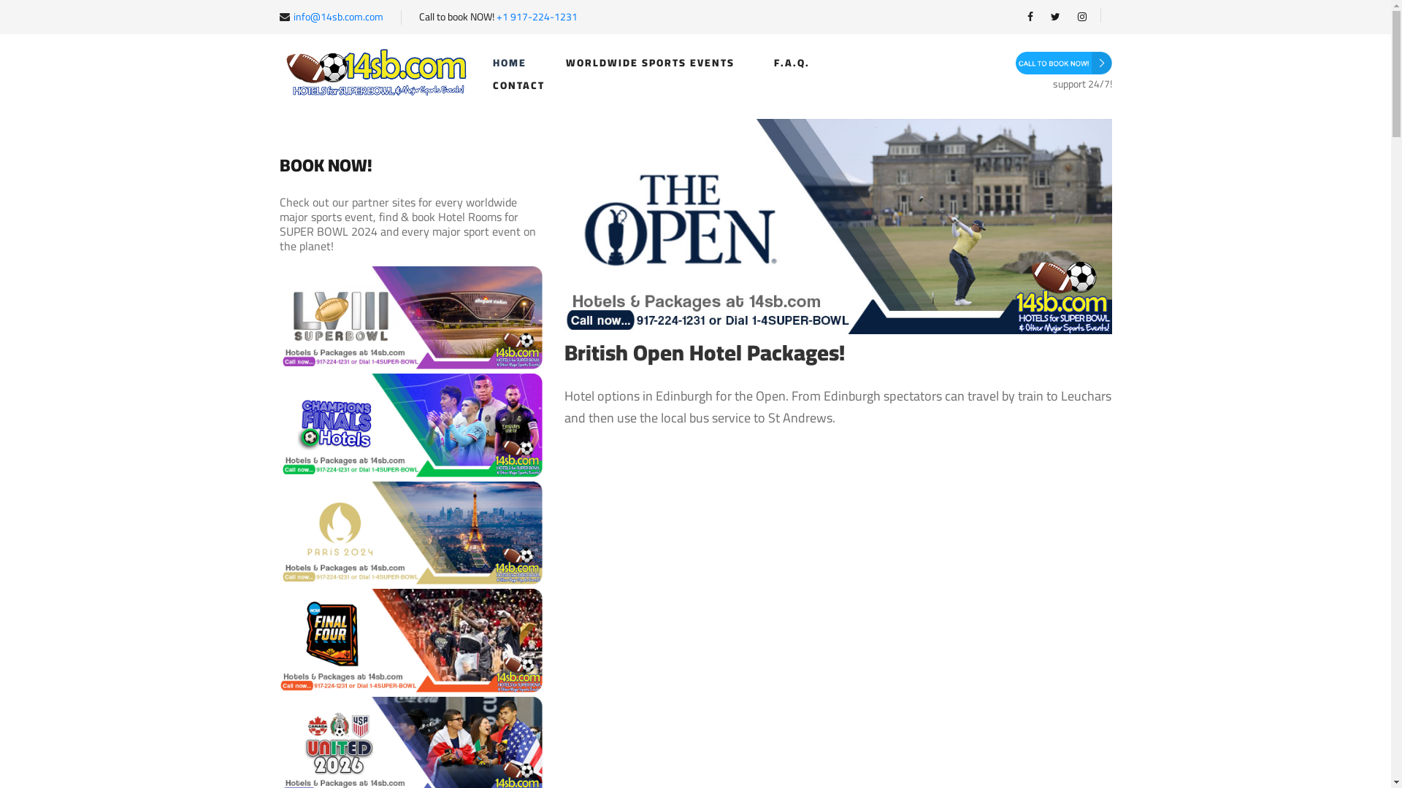 This screenshot has width=1402, height=788. What do you see at coordinates (339, 17) in the screenshot?
I see `info@14sb.com.com` at bounding box center [339, 17].